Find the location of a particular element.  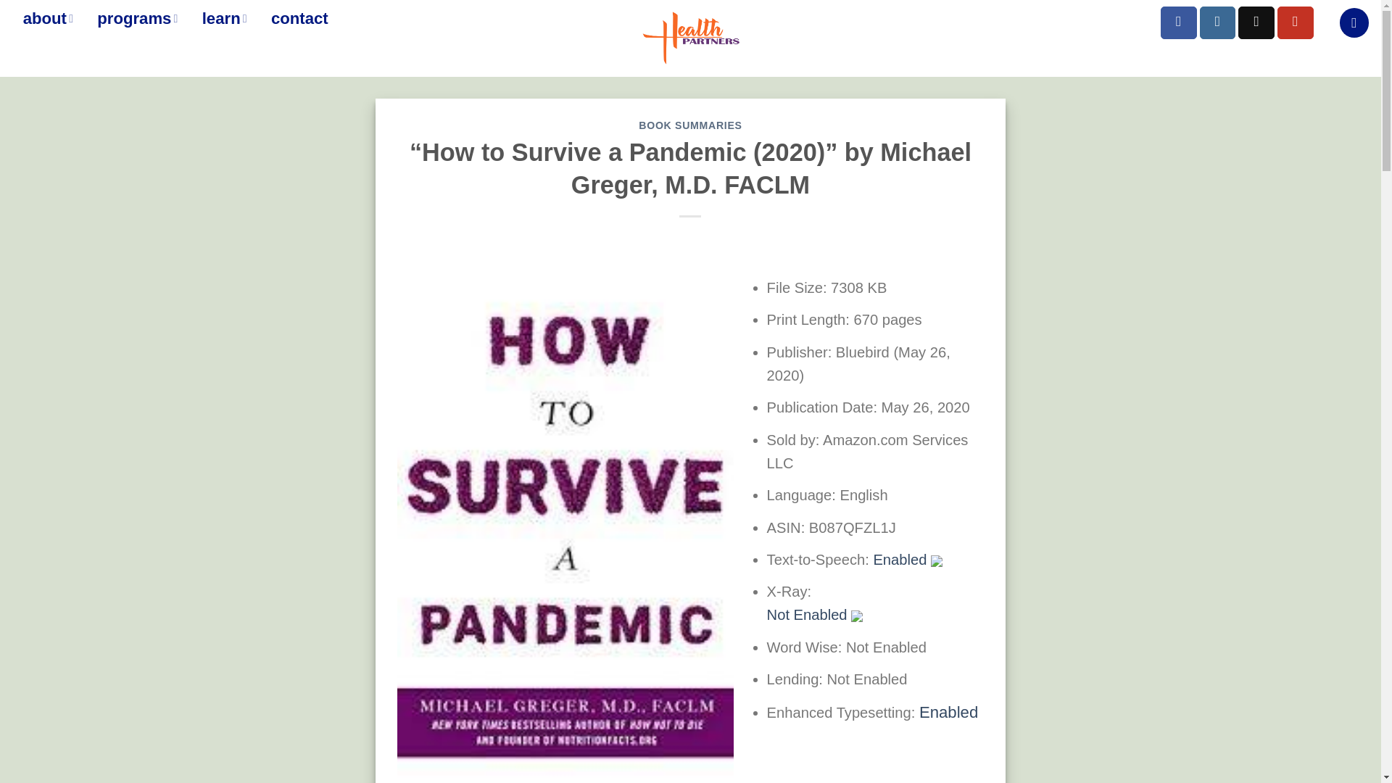

BOOK SUMMARIES is located at coordinates (690, 125).